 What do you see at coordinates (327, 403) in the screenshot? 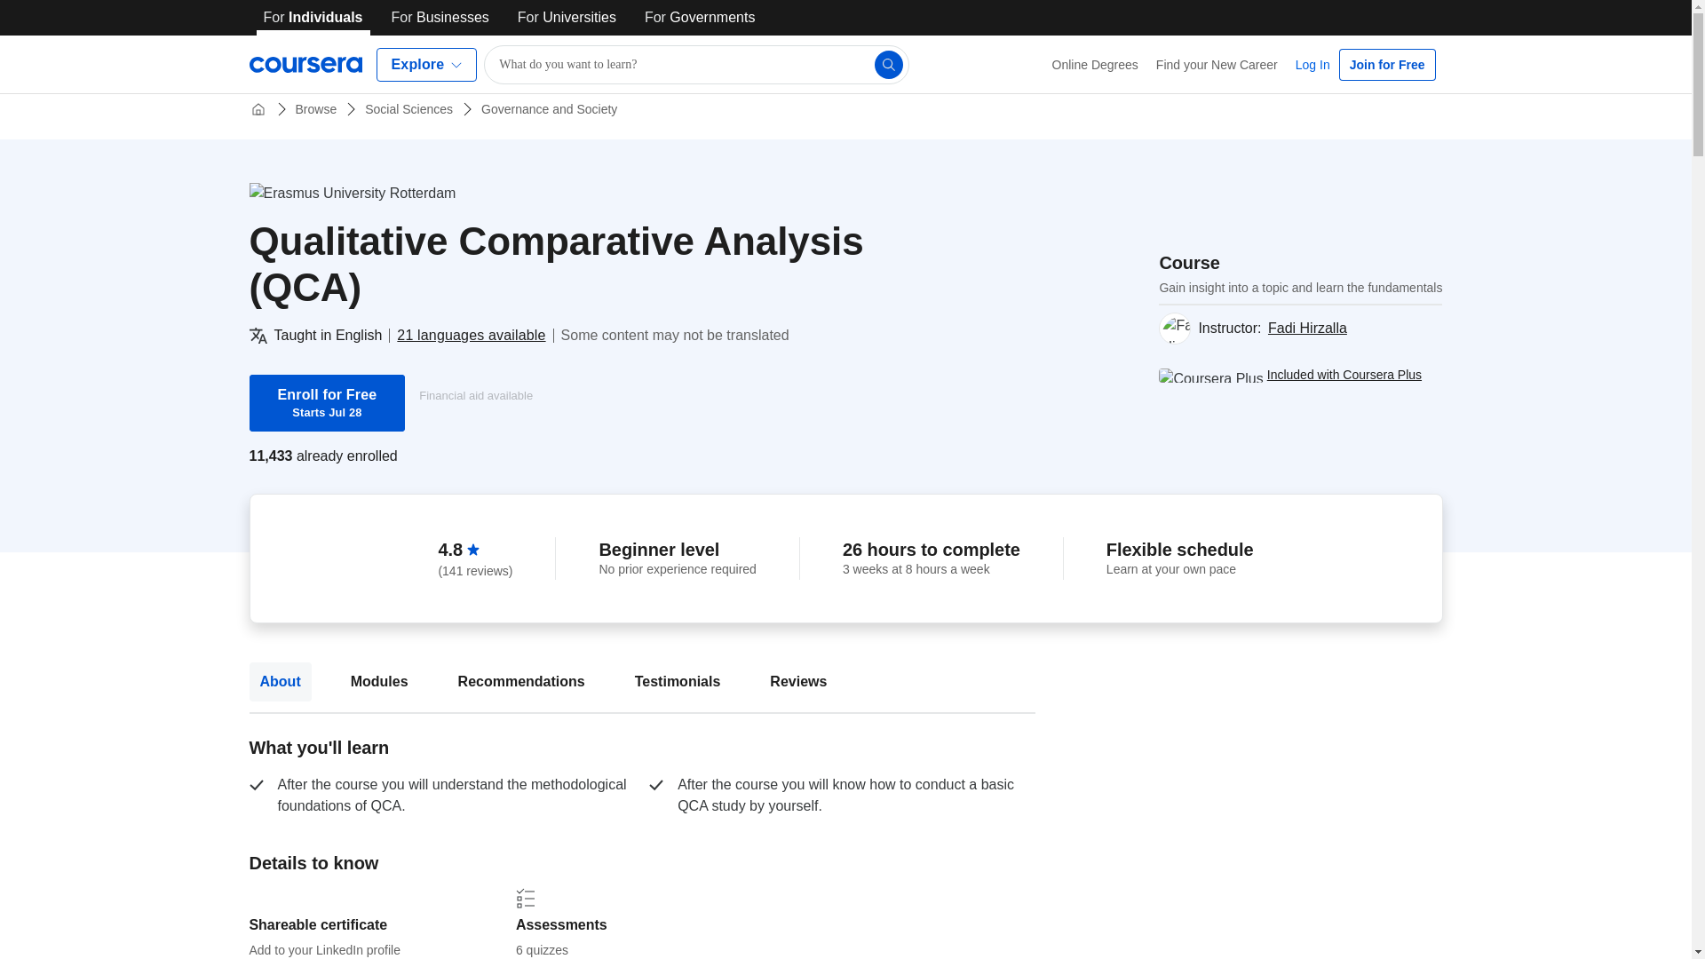
I see `Fadi Hirzalla` at bounding box center [327, 403].